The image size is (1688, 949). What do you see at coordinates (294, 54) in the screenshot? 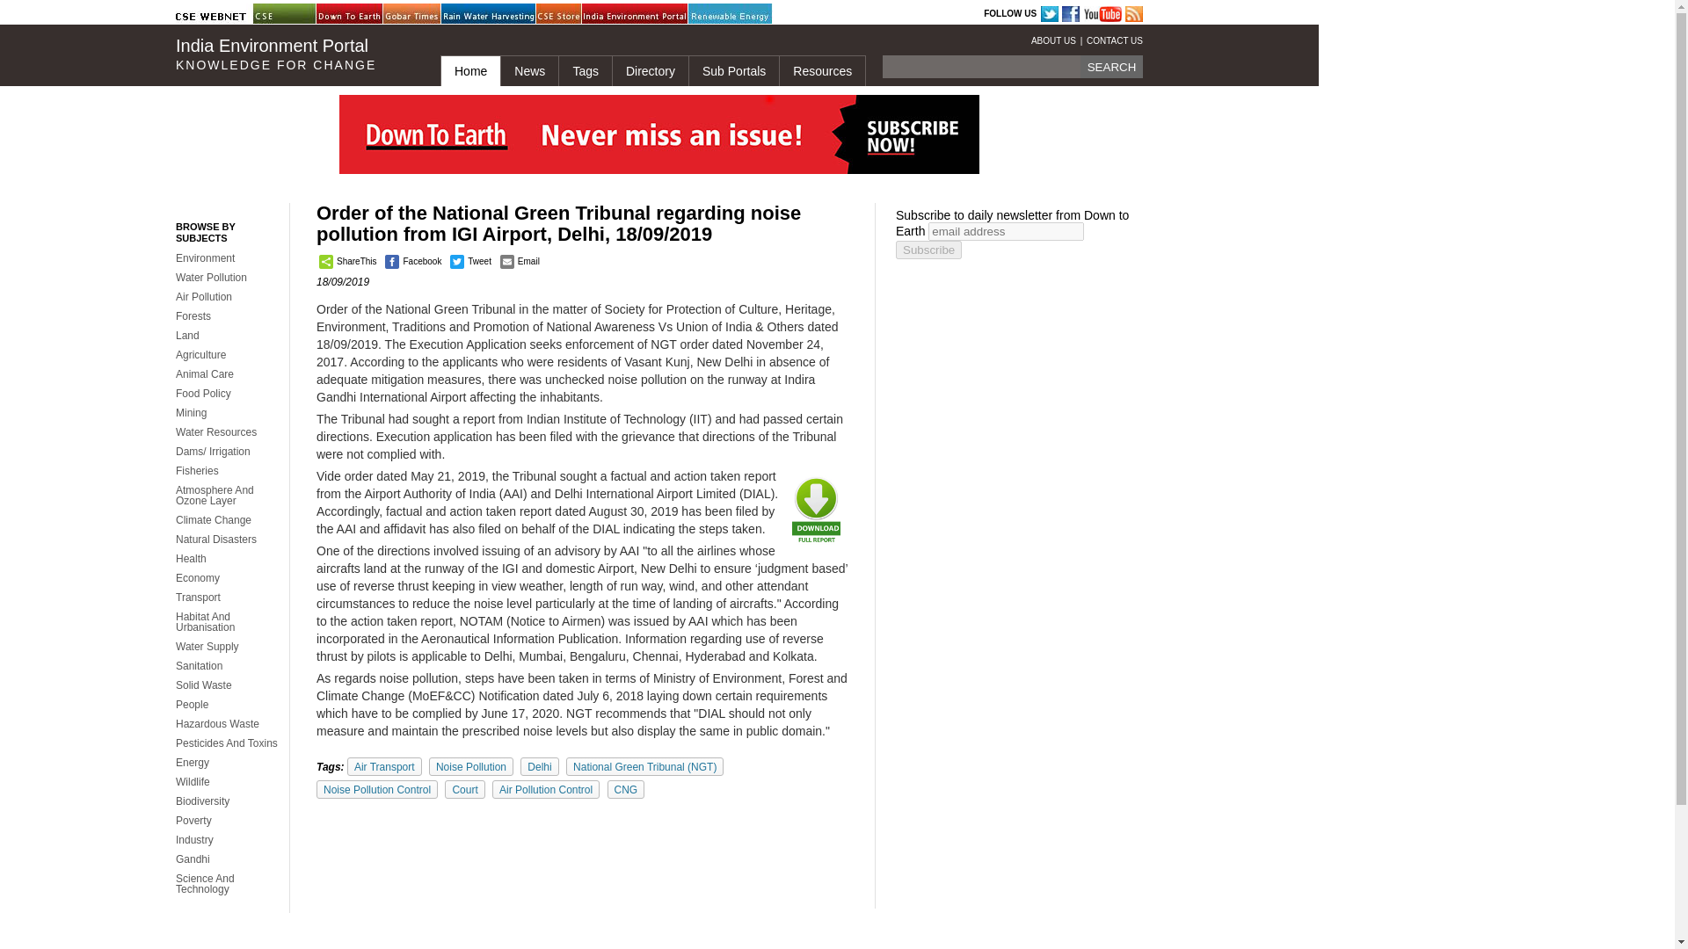
I see `India Environment Portal KNOWLEDGE FOR CHANGE` at bounding box center [294, 54].